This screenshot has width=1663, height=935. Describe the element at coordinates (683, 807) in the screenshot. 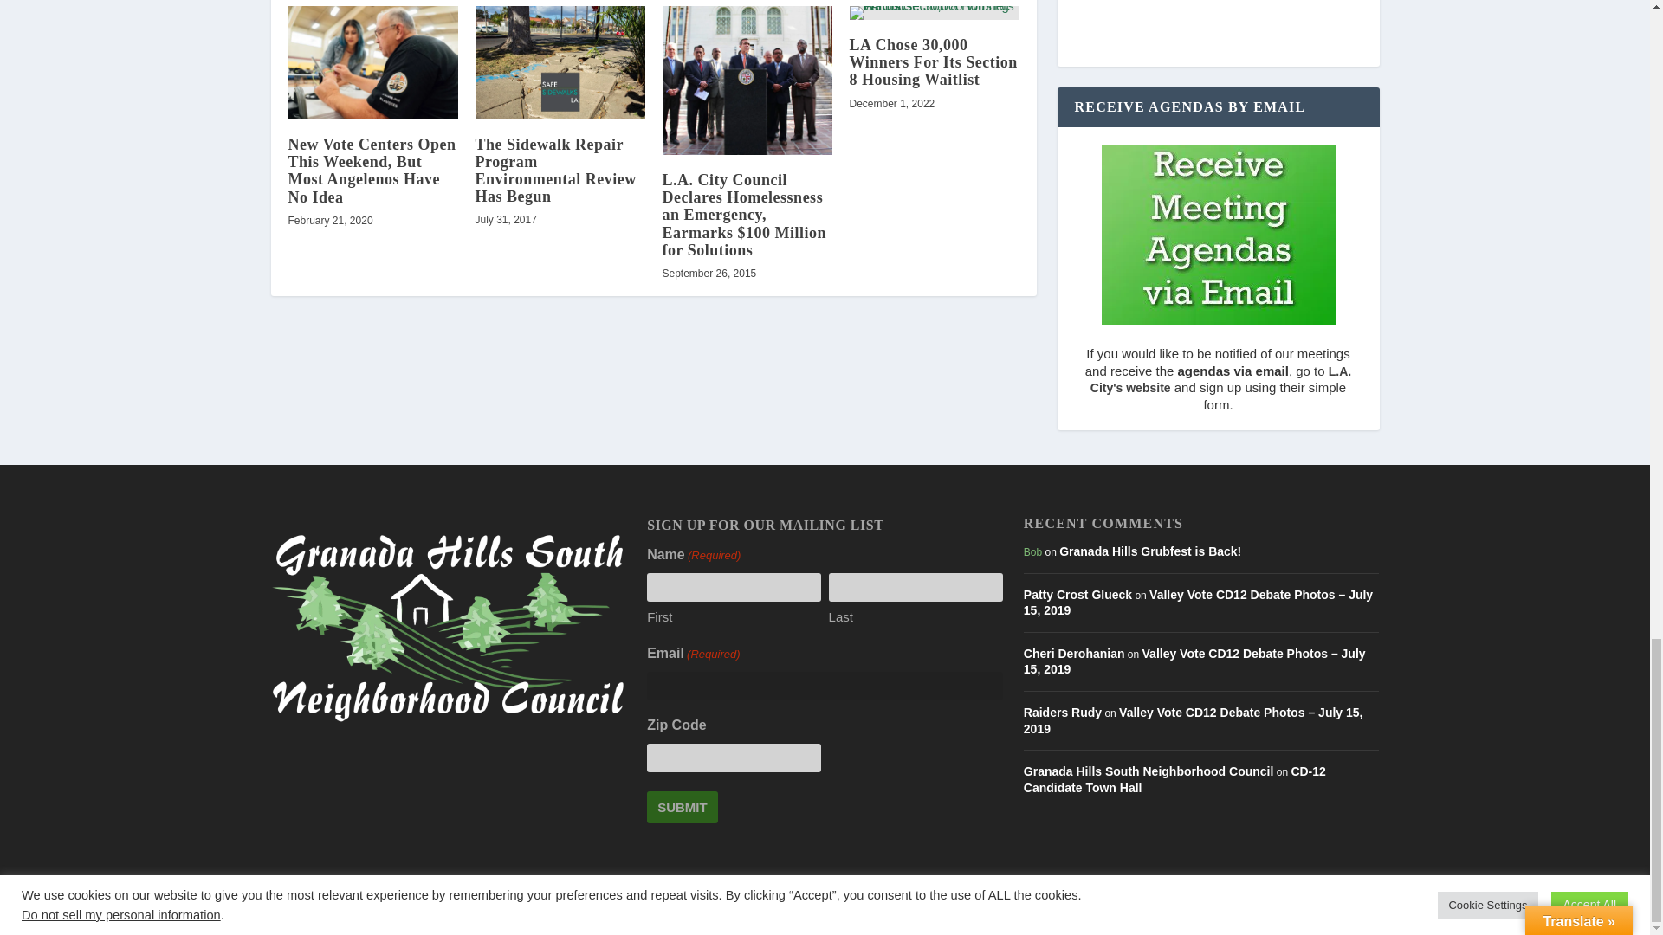

I see `Submit` at that location.